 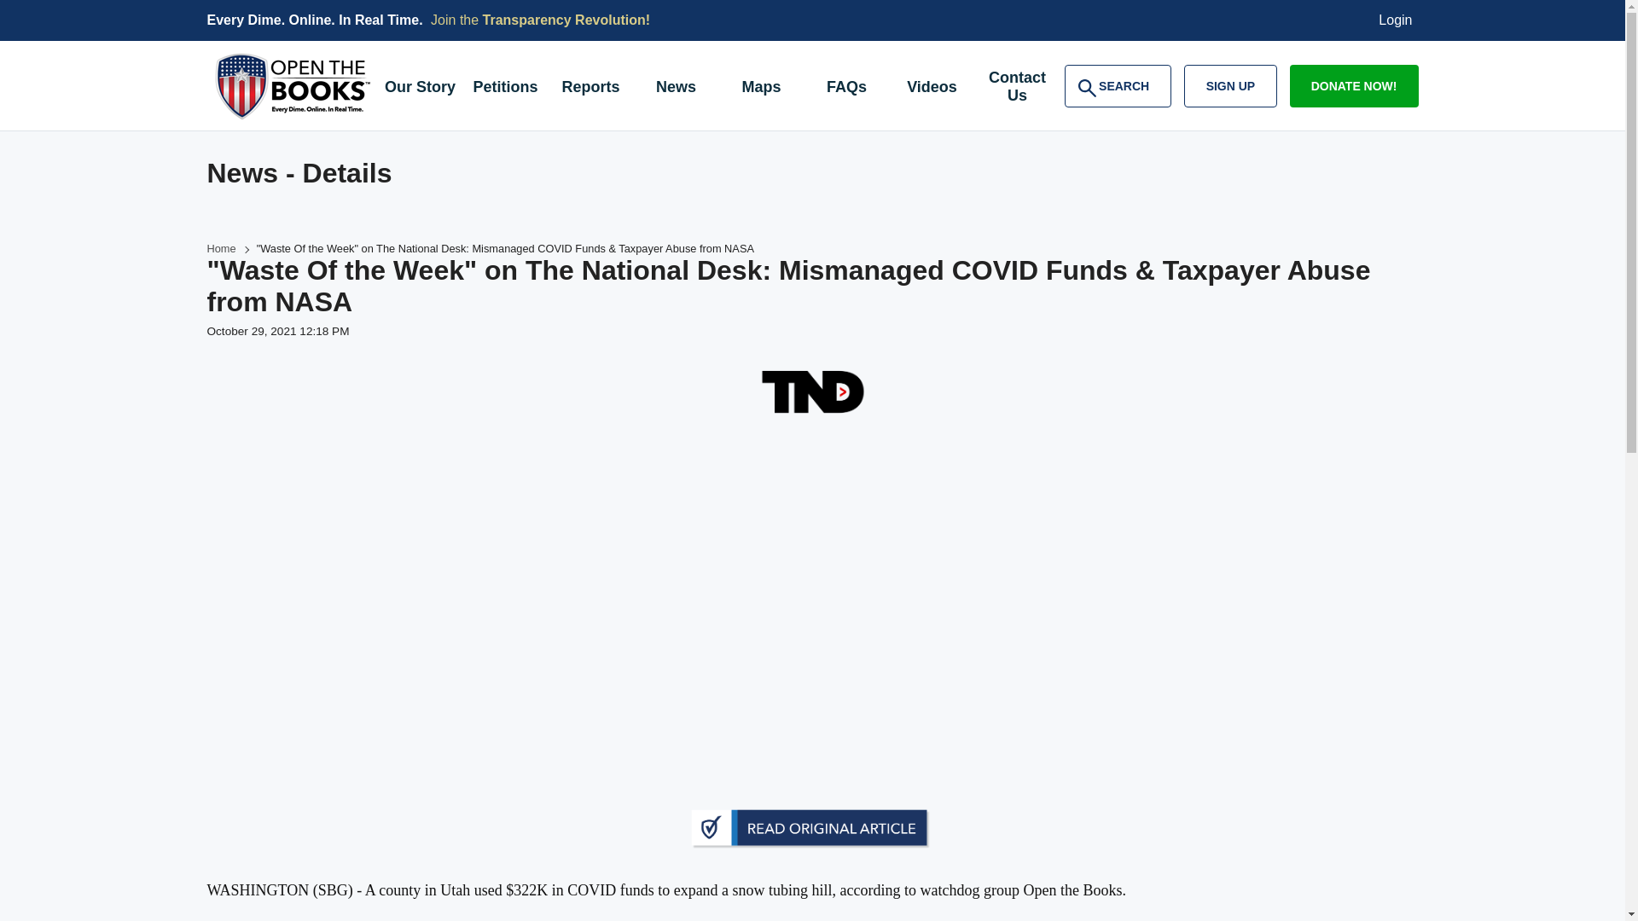 I want to click on Maps, so click(x=761, y=89).